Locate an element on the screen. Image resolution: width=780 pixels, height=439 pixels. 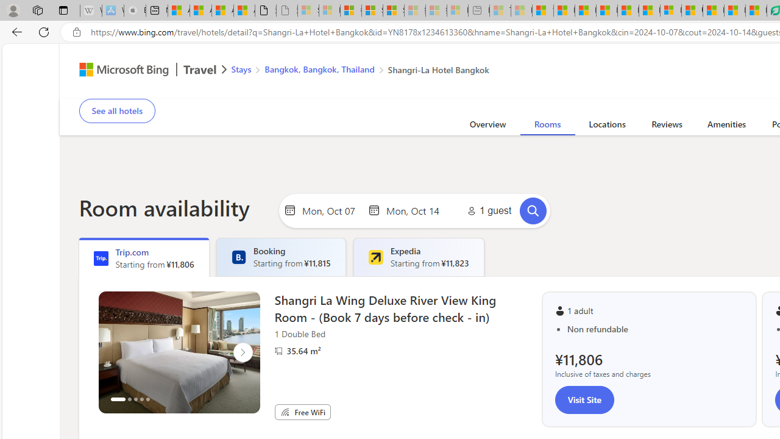
Non refundable is located at coordinates (656, 329).